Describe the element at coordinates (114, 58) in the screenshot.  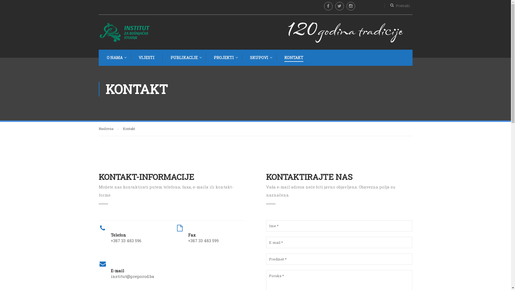
I see `O NAMA` at that location.